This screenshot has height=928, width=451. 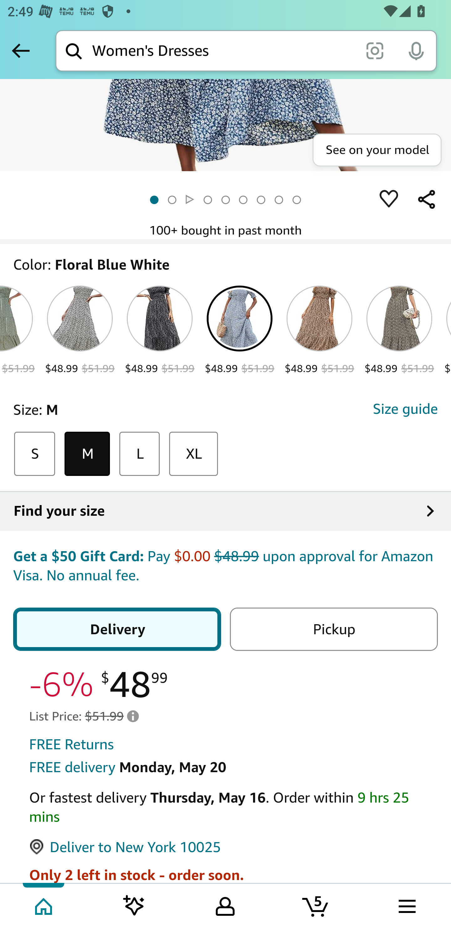 I want to click on Pickup, so click(x=333, y=630).